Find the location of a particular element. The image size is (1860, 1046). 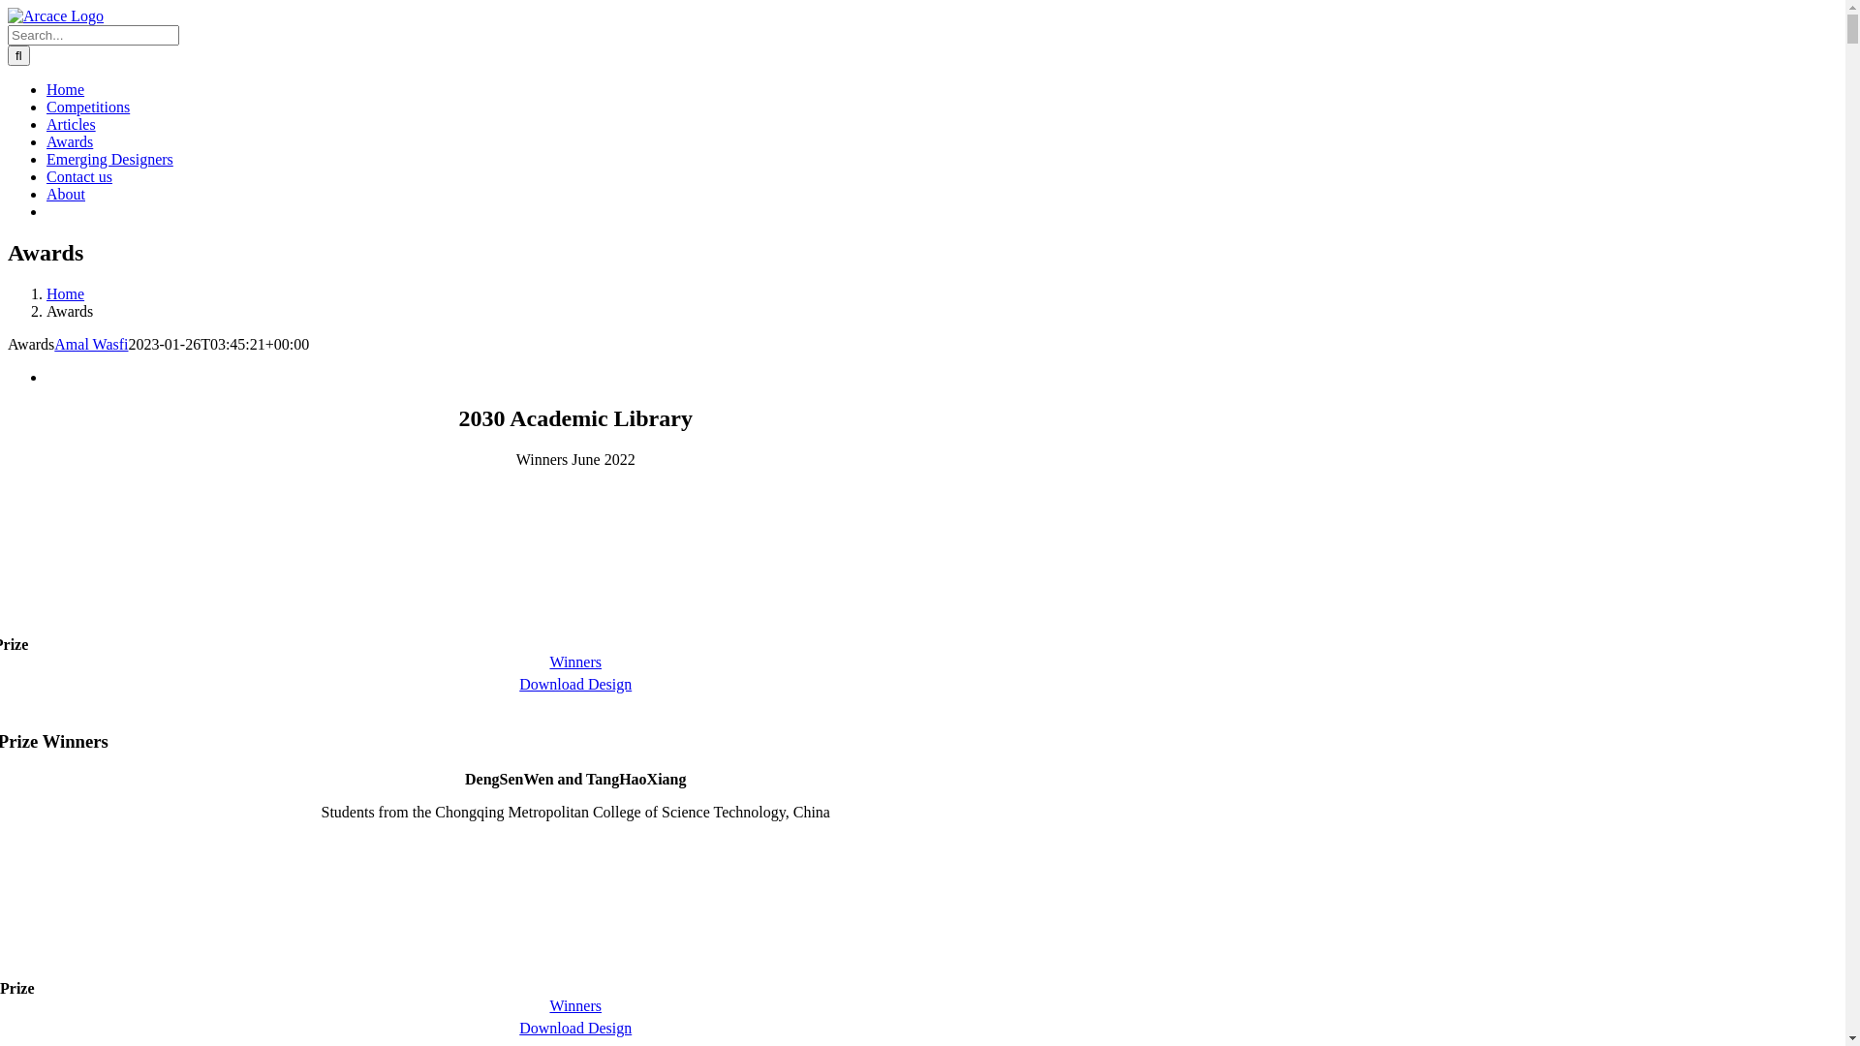

gold-medal is located at coordinates (575, 562).